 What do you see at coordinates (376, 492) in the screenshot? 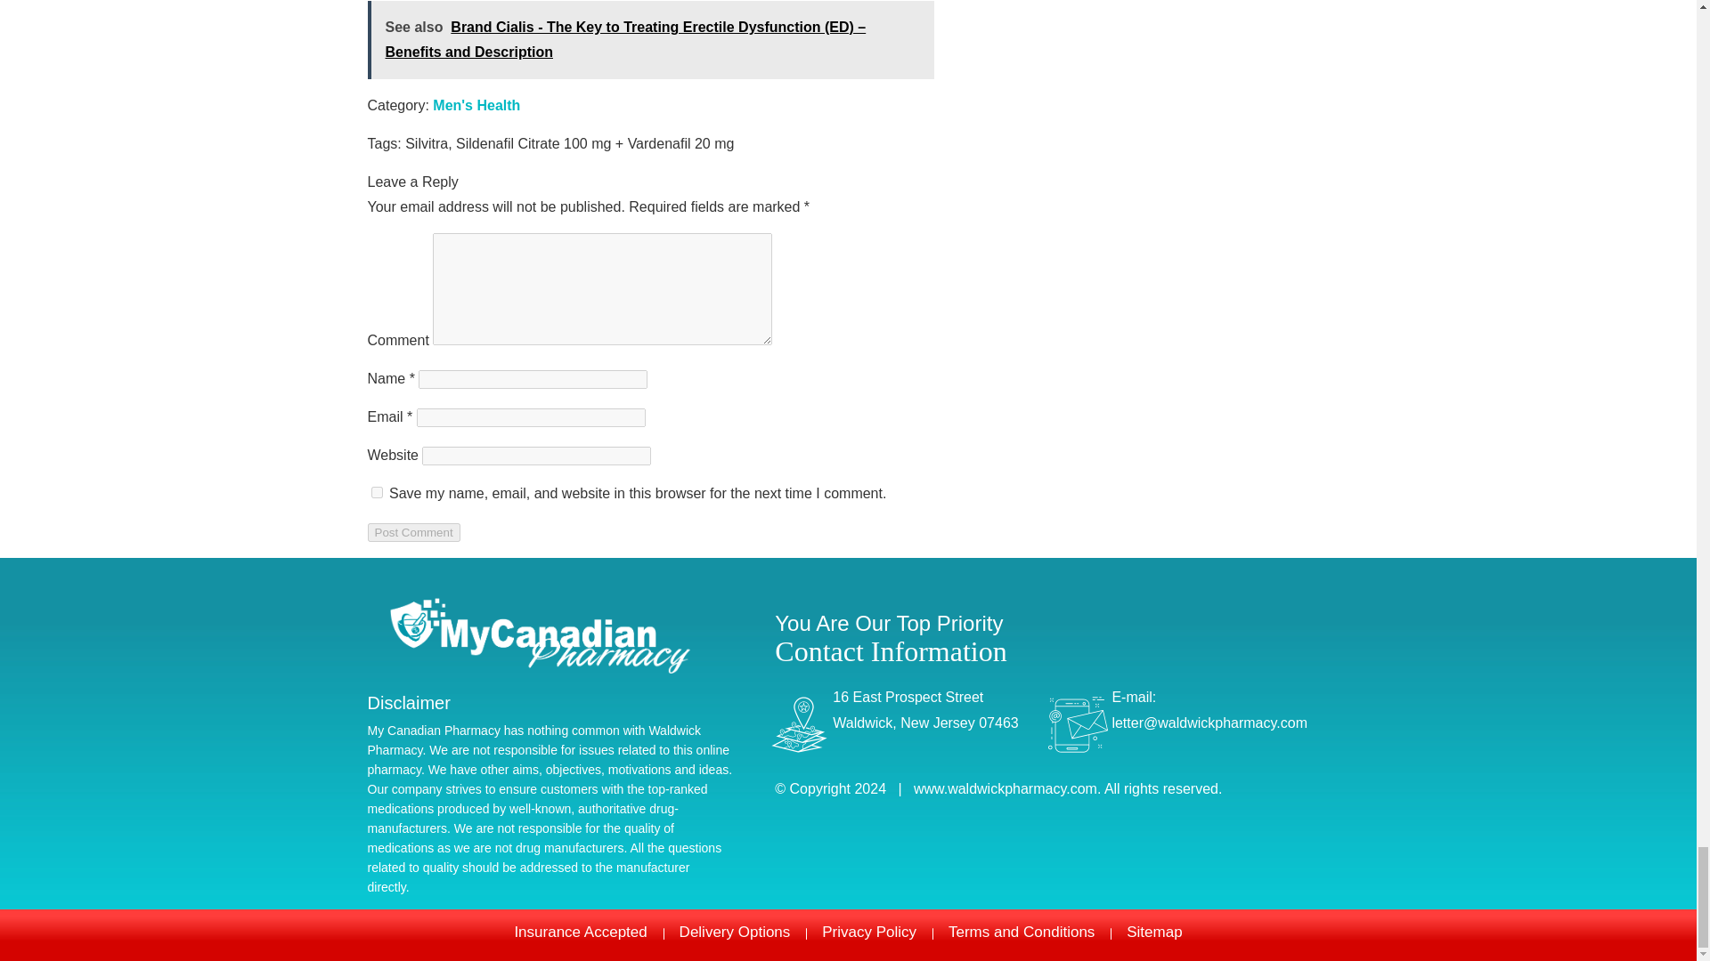
I see `yes` at bounding box center [376, 492].